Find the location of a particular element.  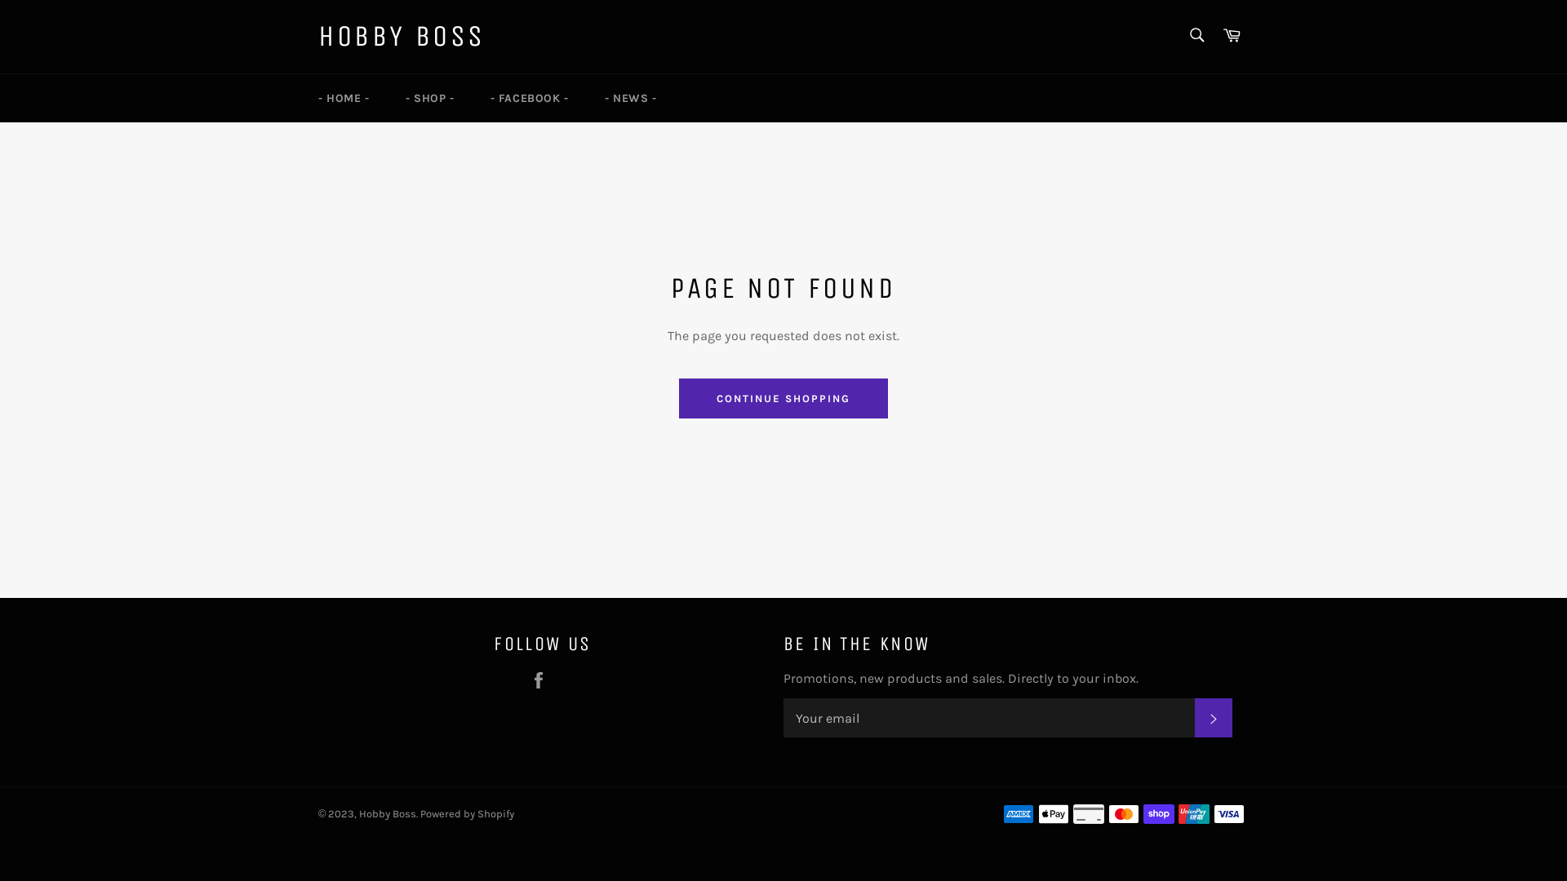

- FACEBOOK - is located at coordinates (530, 98).